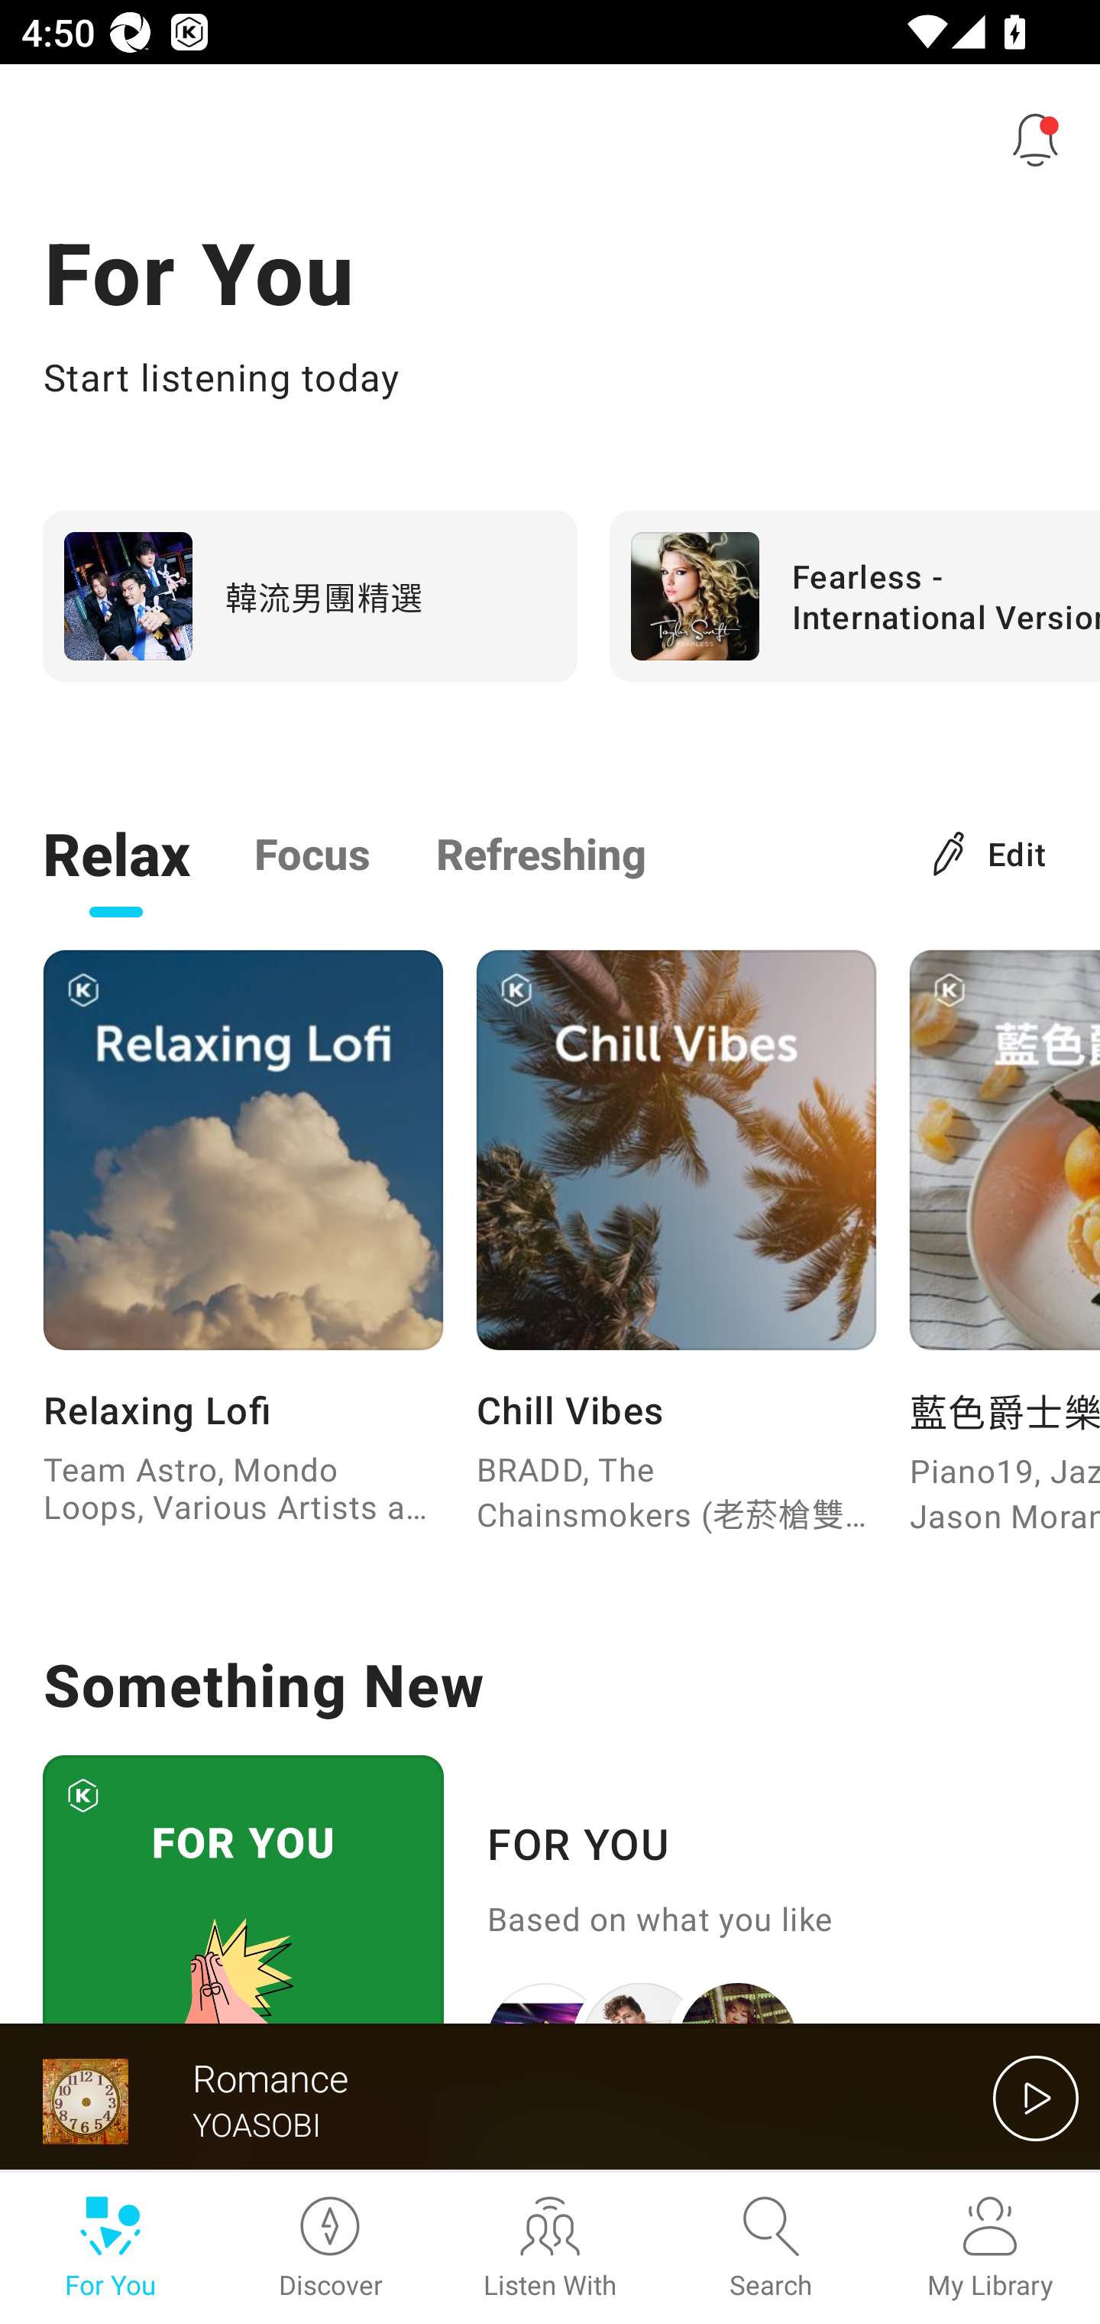  Describe the element at coordinates (110, 2248) in the screenshot. I see `For You` at that location.